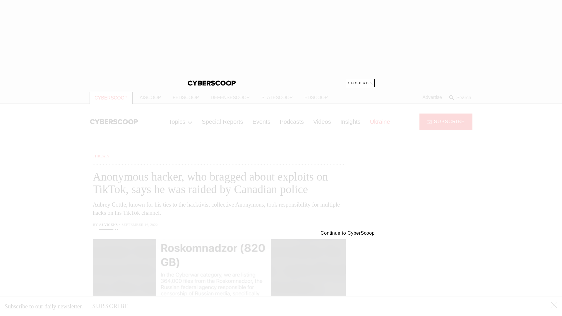 The height and width of the screenshot is (316, 562). What do you see at coordinates (292, 121) in the screenshot?
I see `Podcasts` at bounding box center [292, 121].